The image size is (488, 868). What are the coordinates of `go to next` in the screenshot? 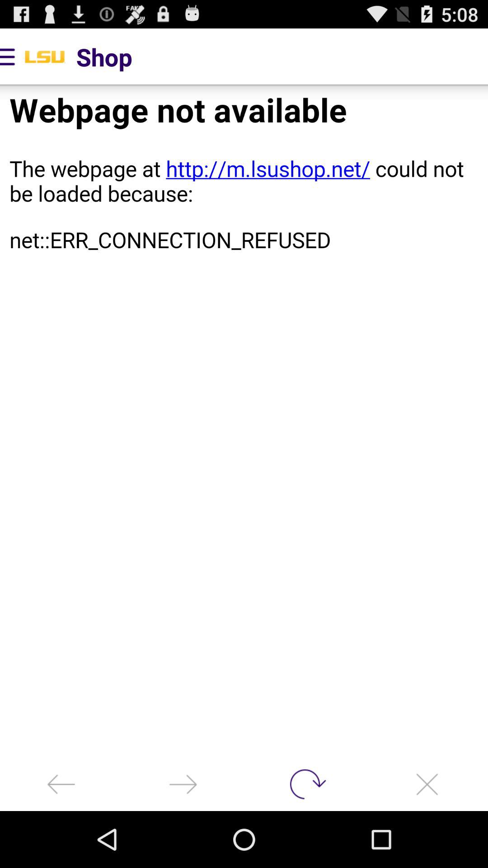 It's located at (183, 784).